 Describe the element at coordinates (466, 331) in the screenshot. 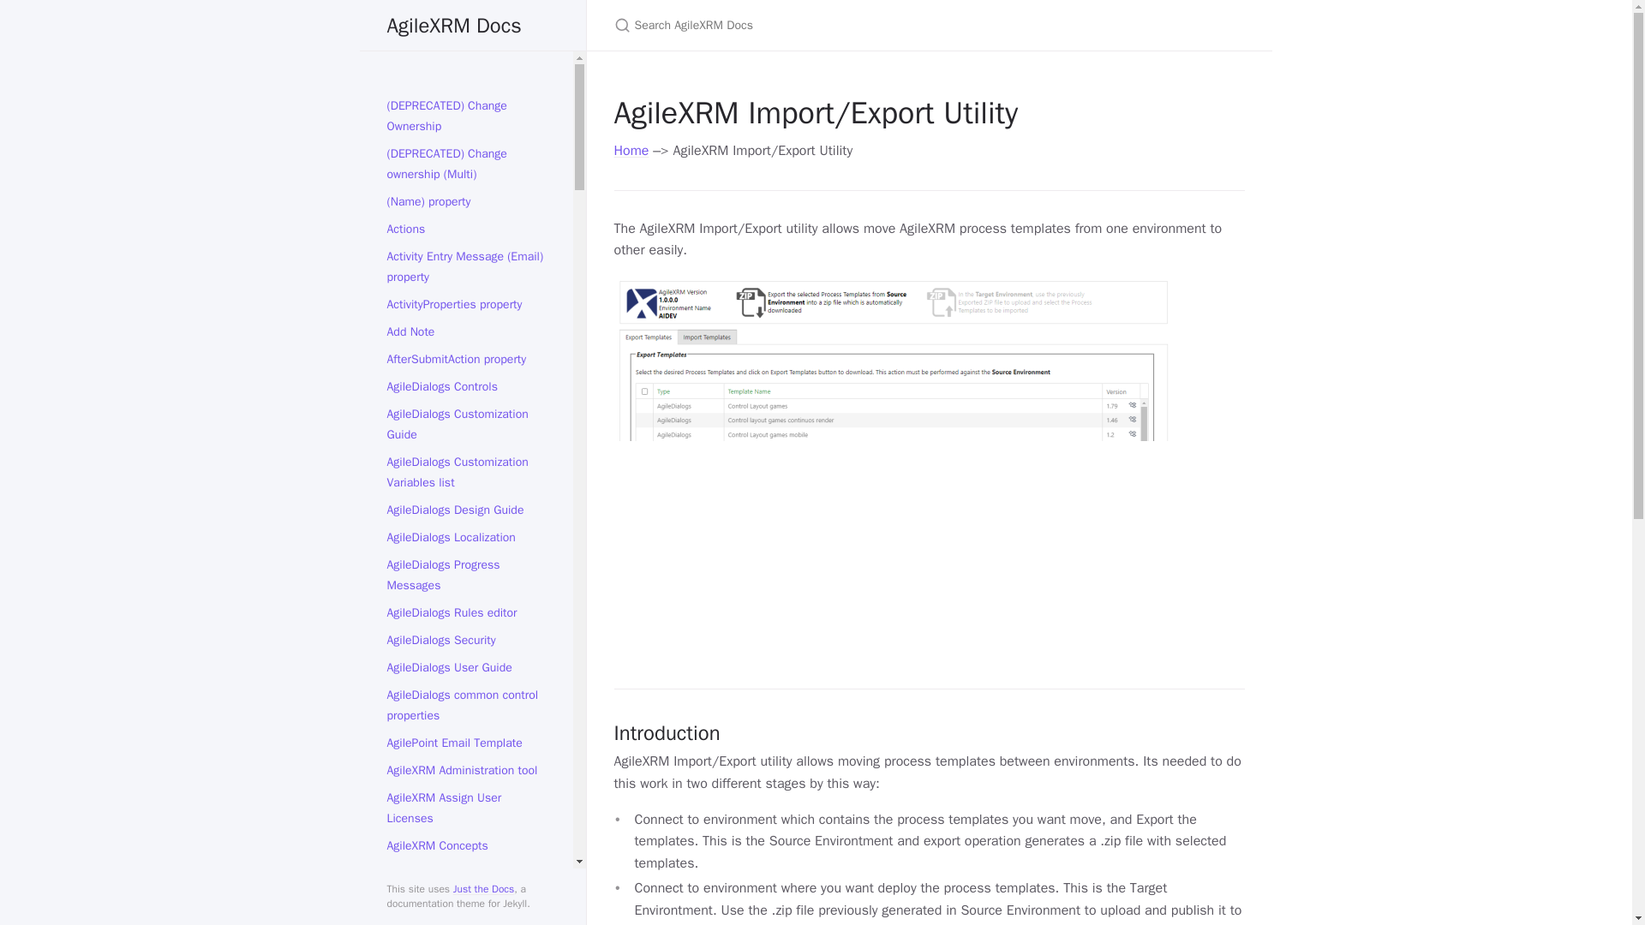

I see `Add Note` at that location.